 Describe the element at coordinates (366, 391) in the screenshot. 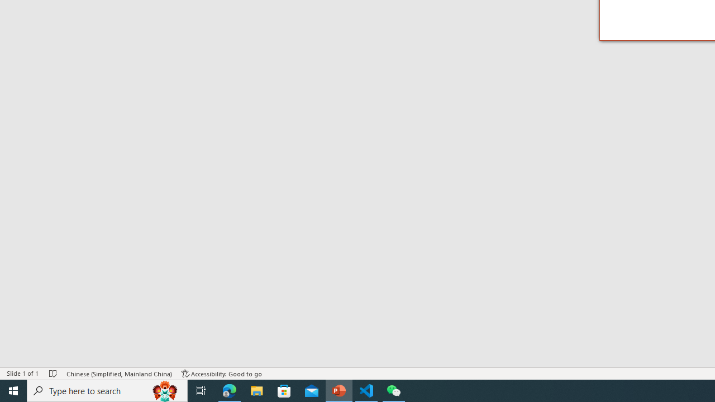

I see `Visual Studio Code - 1 running window` at that location.